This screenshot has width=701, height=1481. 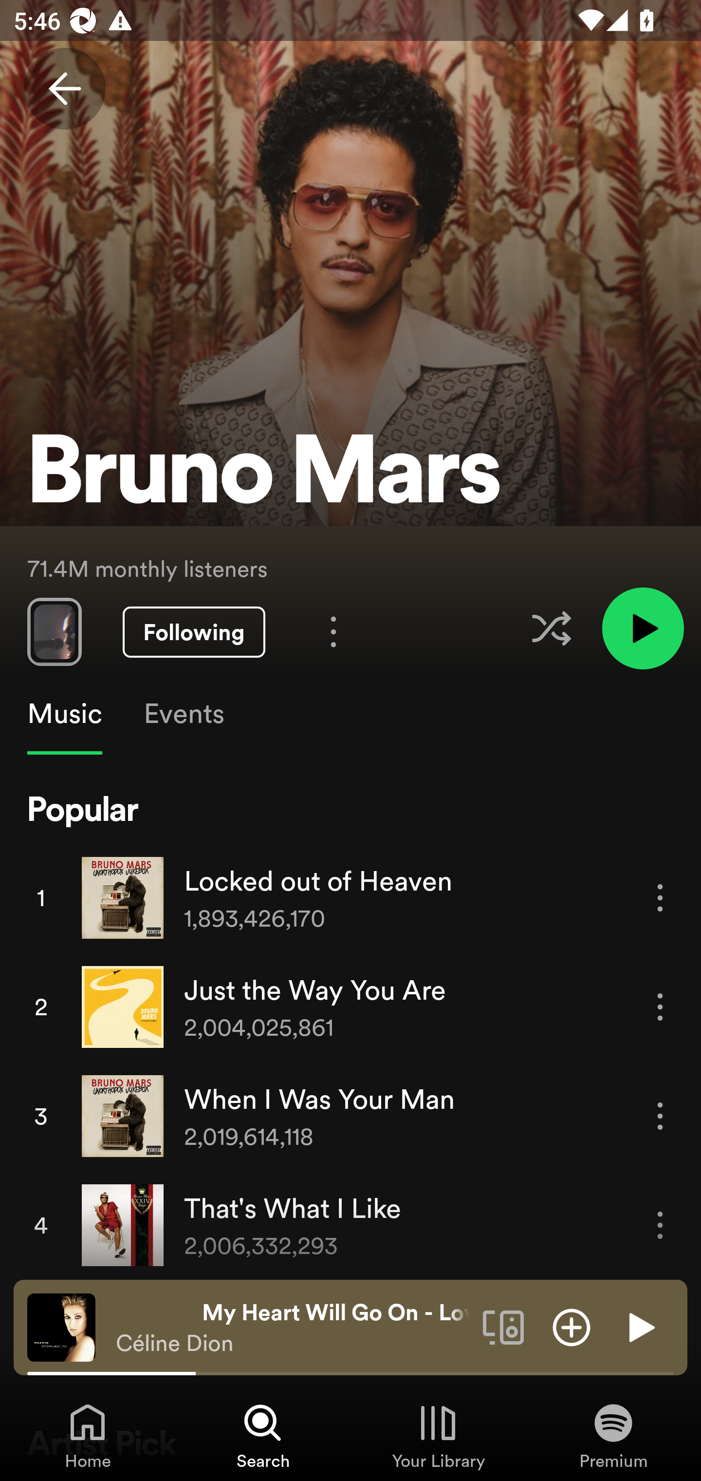 I want to click on More options for artist Bruno Mars, so click(x=333, y=631).